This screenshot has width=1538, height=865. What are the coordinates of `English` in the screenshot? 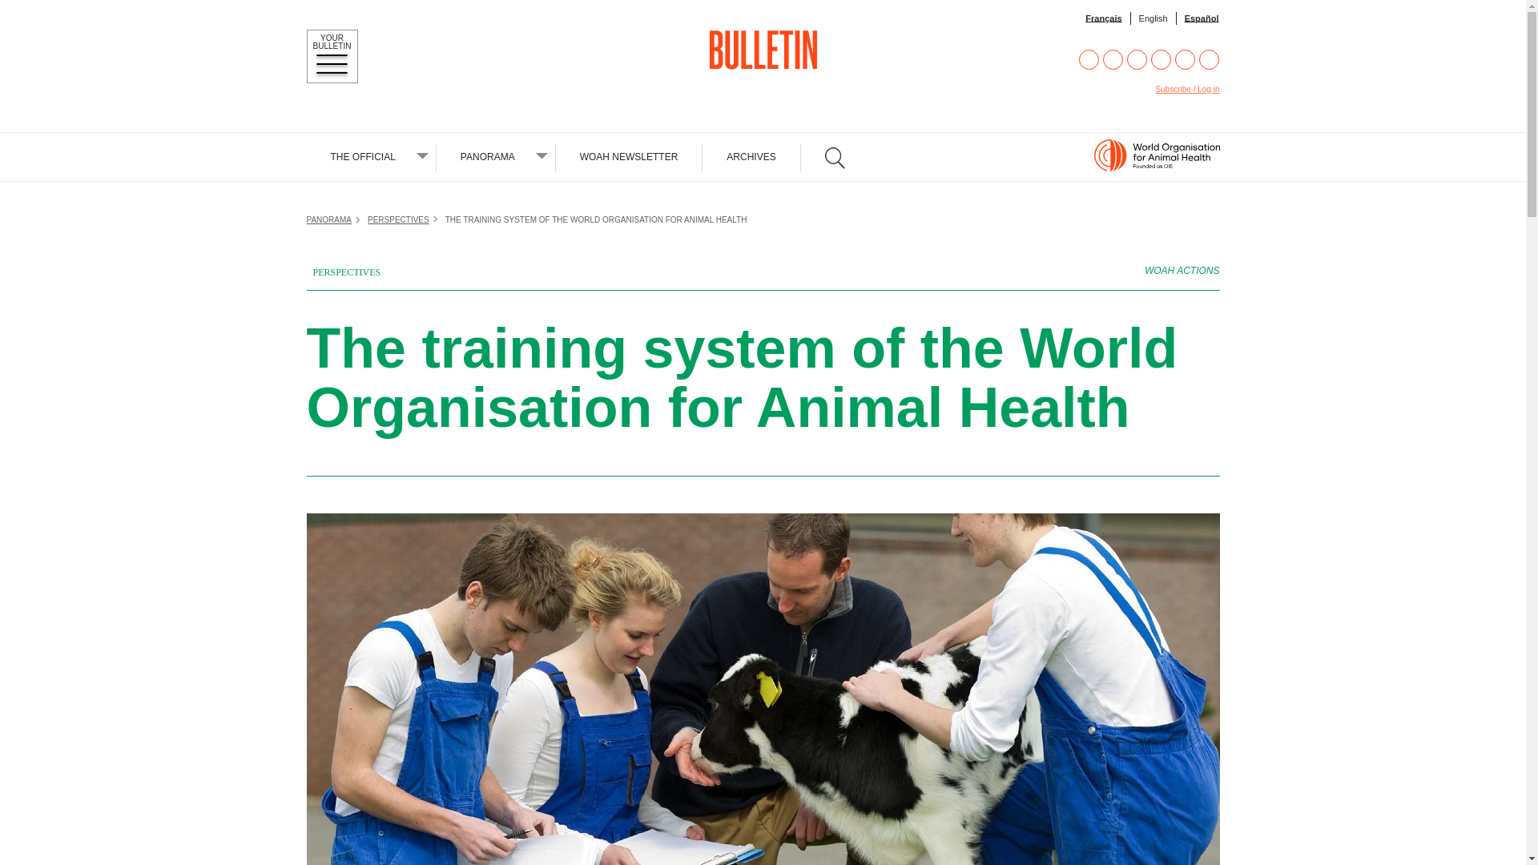 It's located at (1153, 18).